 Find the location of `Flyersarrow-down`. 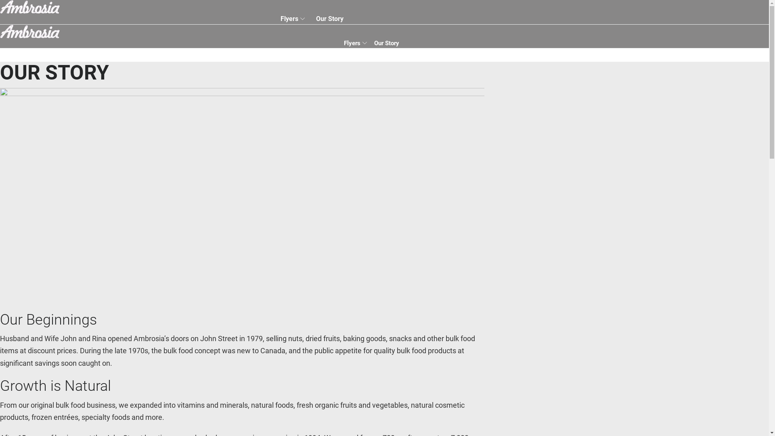

Flyersarrow-down is located at coordinates (293, 19).